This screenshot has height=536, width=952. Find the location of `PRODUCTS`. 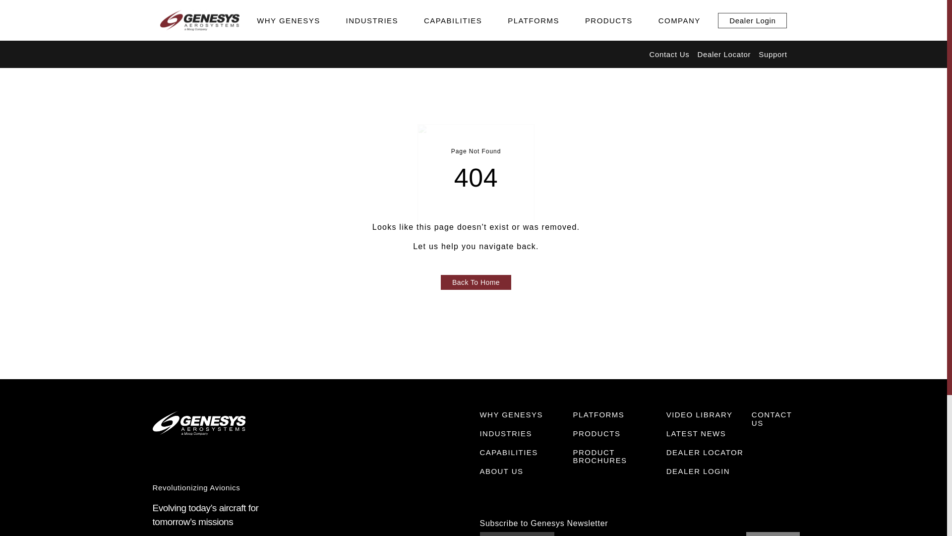

PRODUCTS is located at coordinates (609, 20).